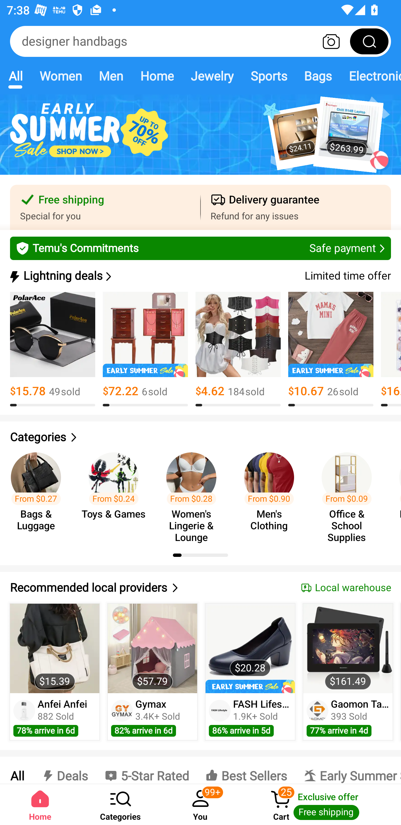  I want to click on $57.79, so click(153, 648).